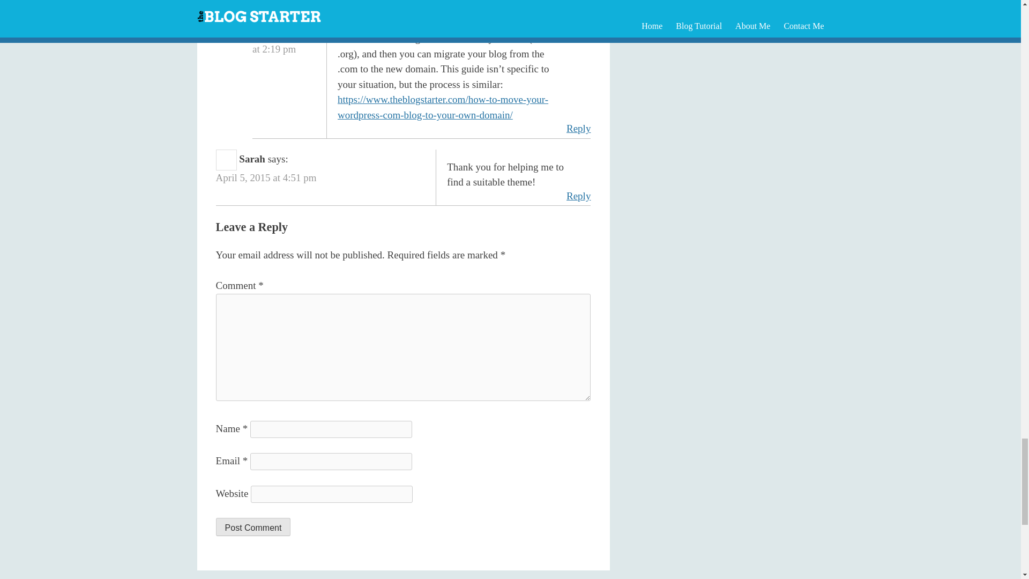  I want to click on March 9, 2019 at 2:19 pm, so click(282, 41).